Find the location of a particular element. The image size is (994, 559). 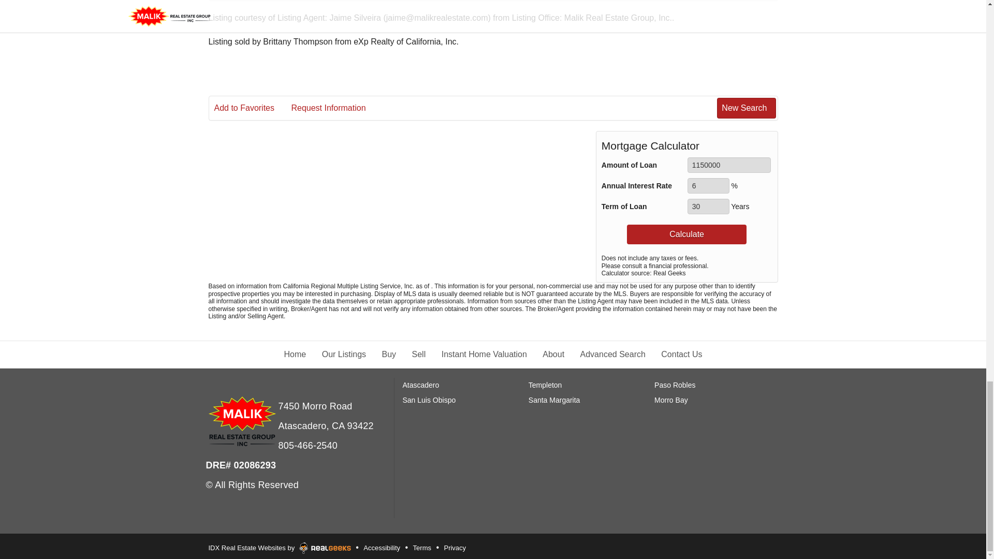

30 is located at coordinates (708, 206).